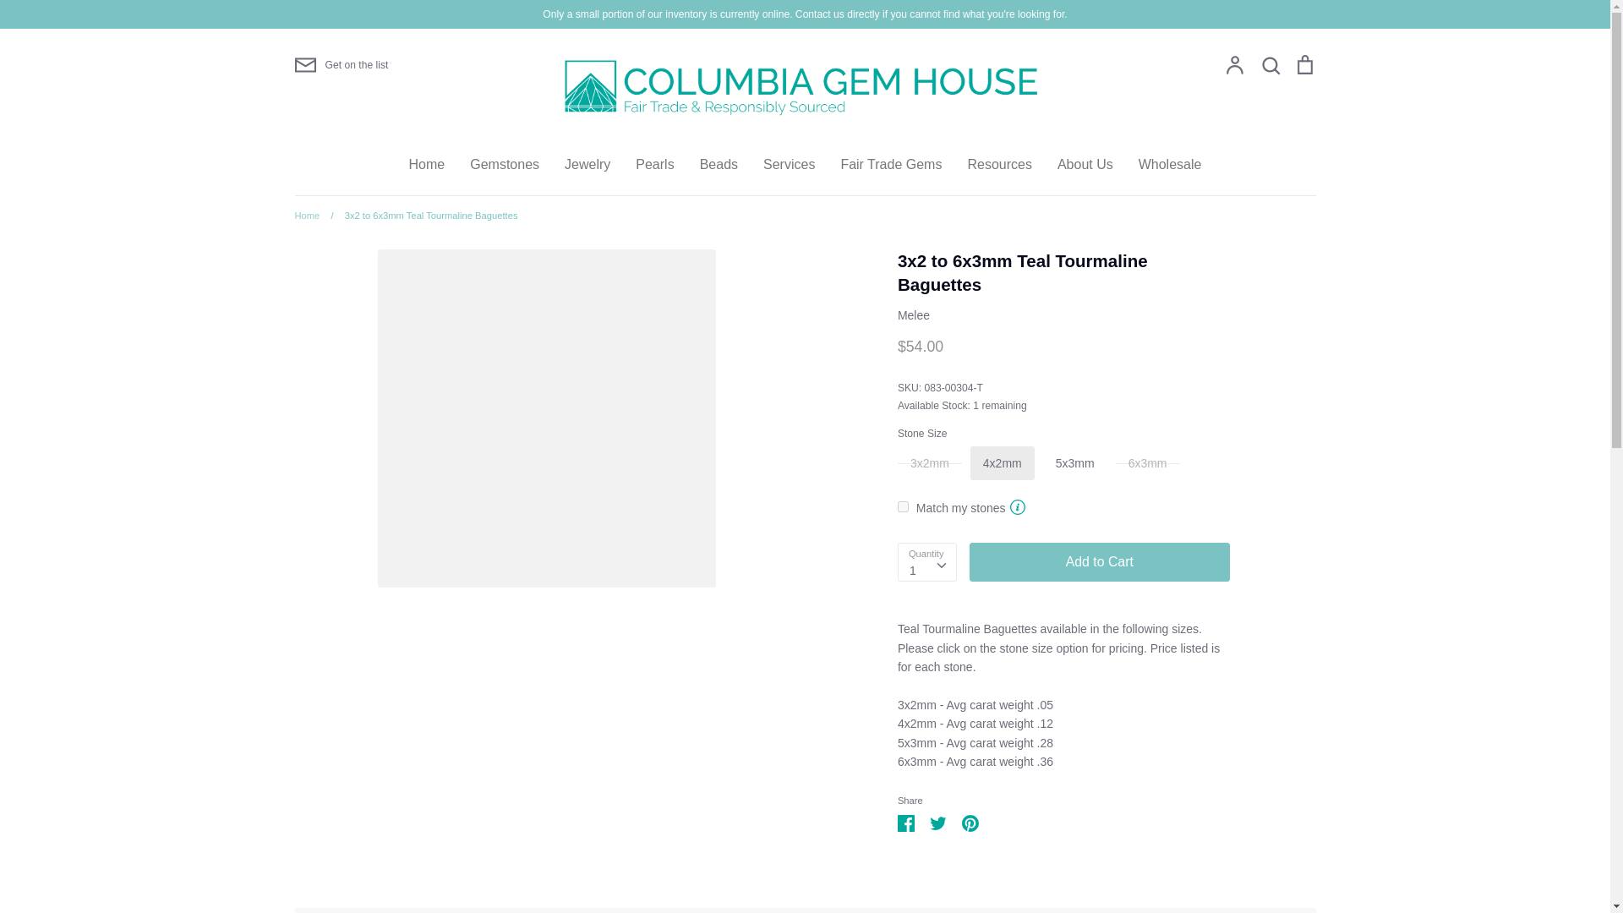 The width and height of the screenshot is (1623, 913). What do you see at coordinates (903, 506) in the screenshot?
I see `on` at bounding box center [903, 506].